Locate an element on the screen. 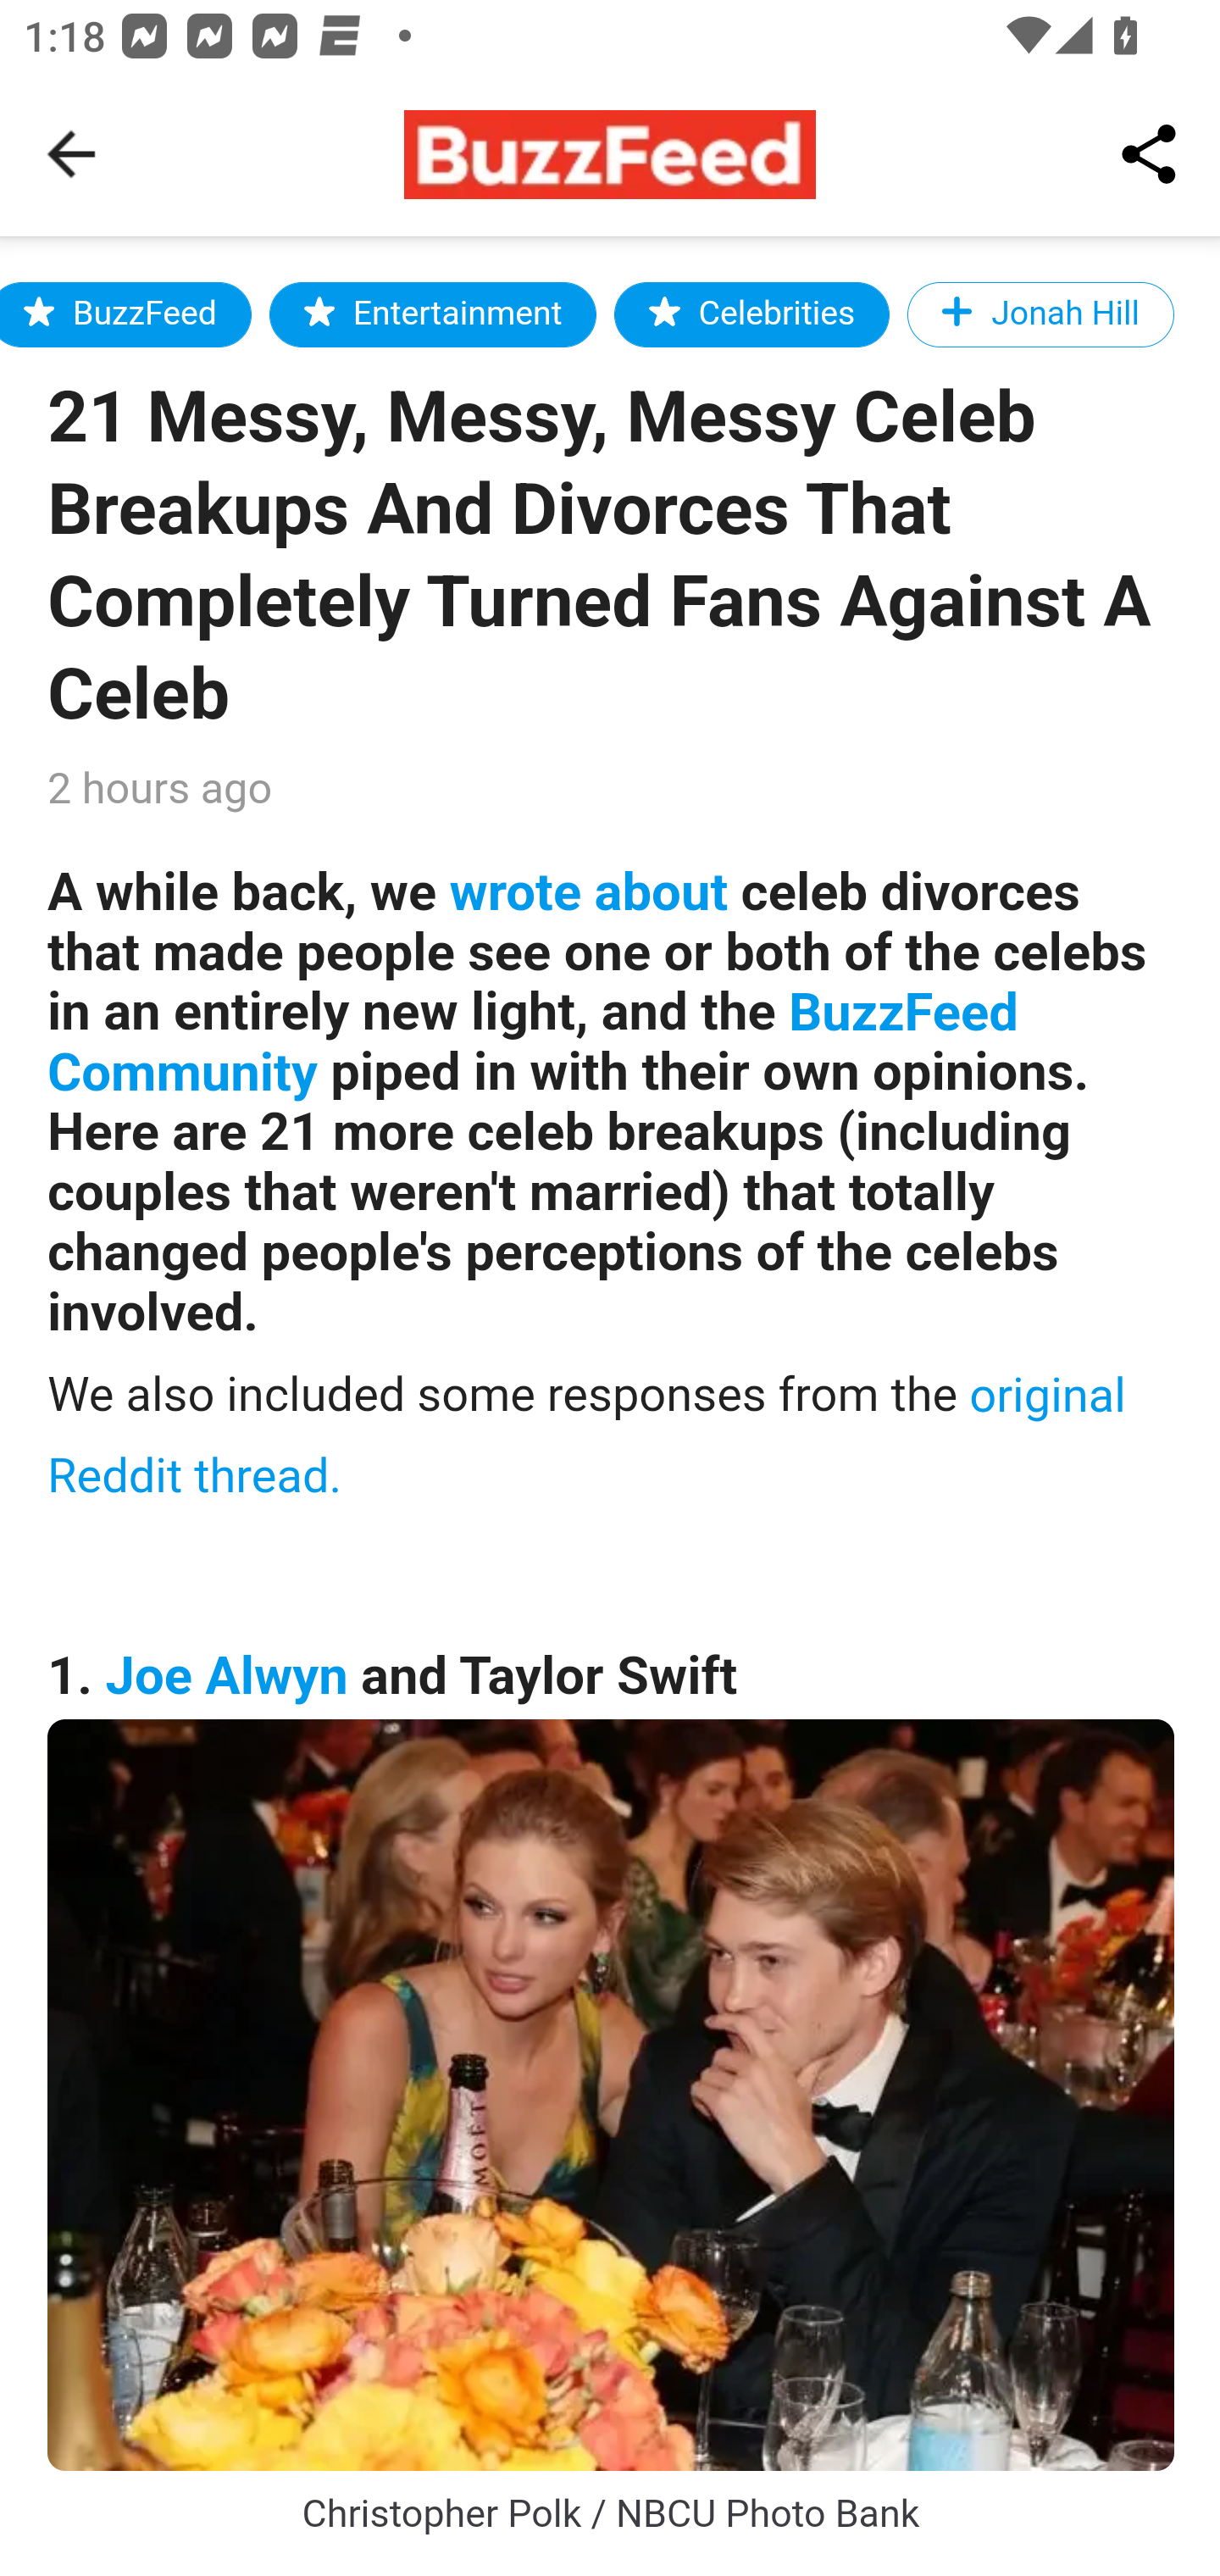 The width and height of the screenshot is (1220, 2576). original Reddit thread. is located at coordinates (587, 1435).